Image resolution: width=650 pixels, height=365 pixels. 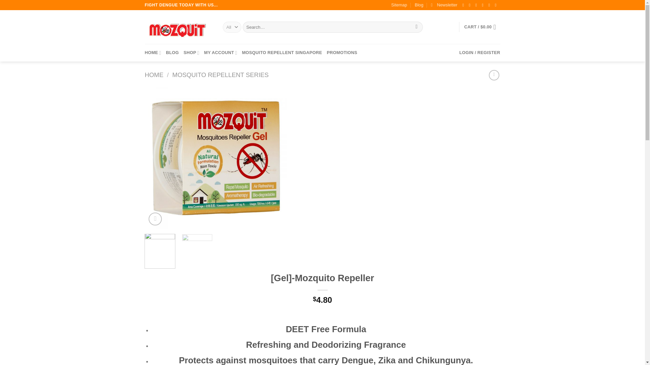 What do you see at coordinates (444, 5) in the screenshot?
I see `Sign up for Newsletter` at bounding box center [444, 5].